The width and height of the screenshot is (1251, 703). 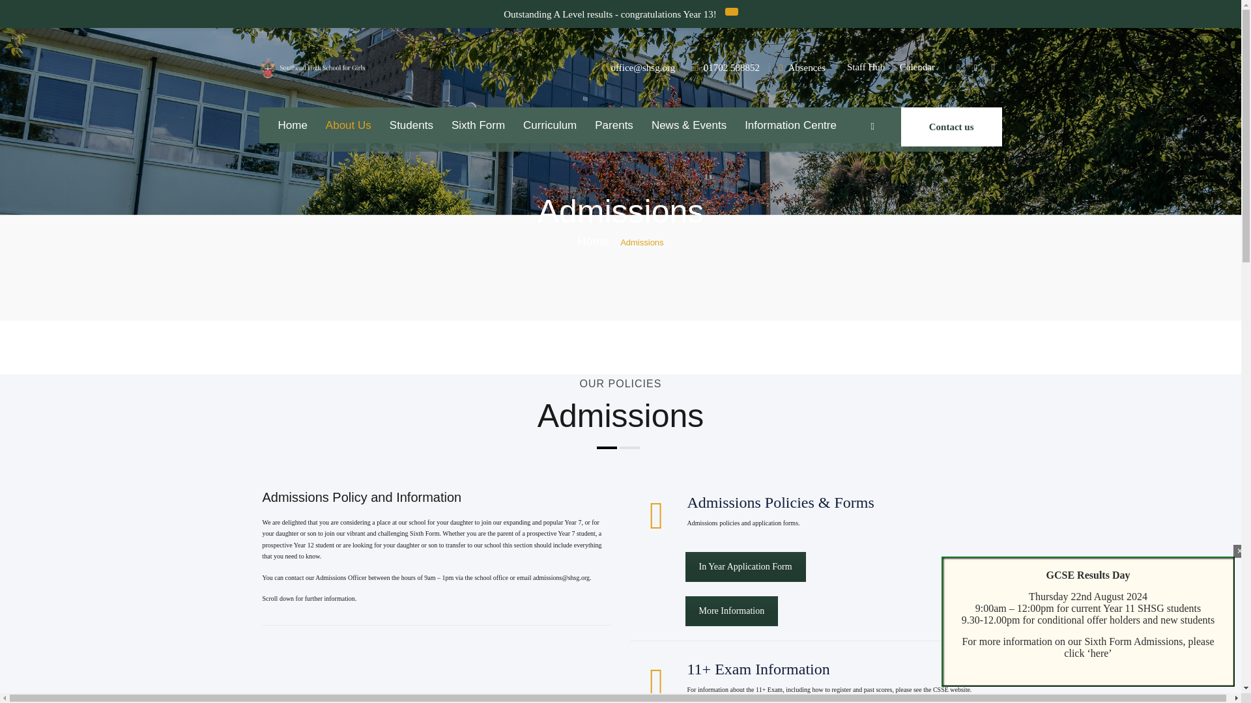 What do you see at coordinates (806, 68) in the screenshot?
I see `Absences` at bounding box center [806, 68].